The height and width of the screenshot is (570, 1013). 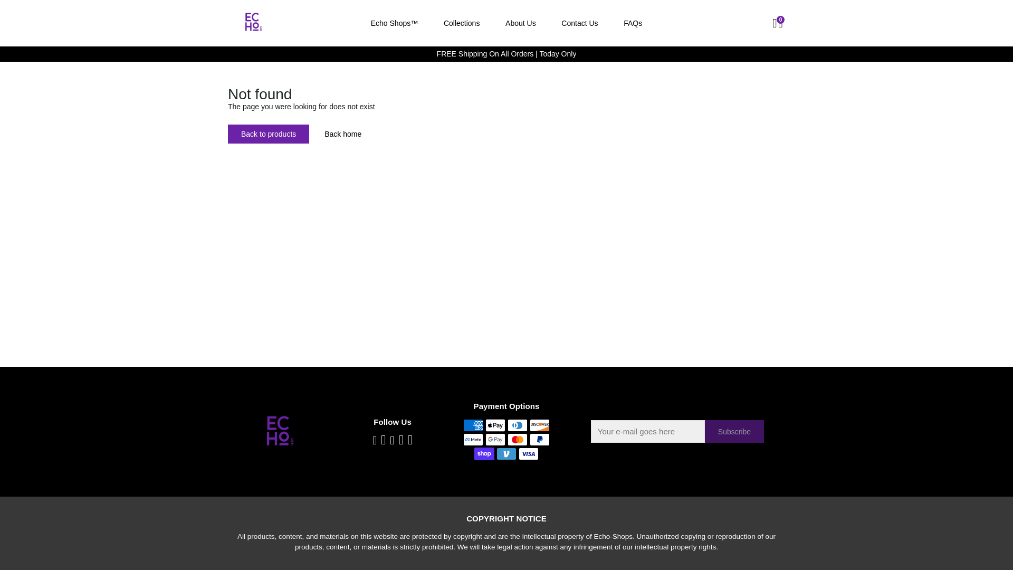 What do you see at coordinates (529, 453) in the screenshot?
I see `Visa` at bounding box center [529, 453].